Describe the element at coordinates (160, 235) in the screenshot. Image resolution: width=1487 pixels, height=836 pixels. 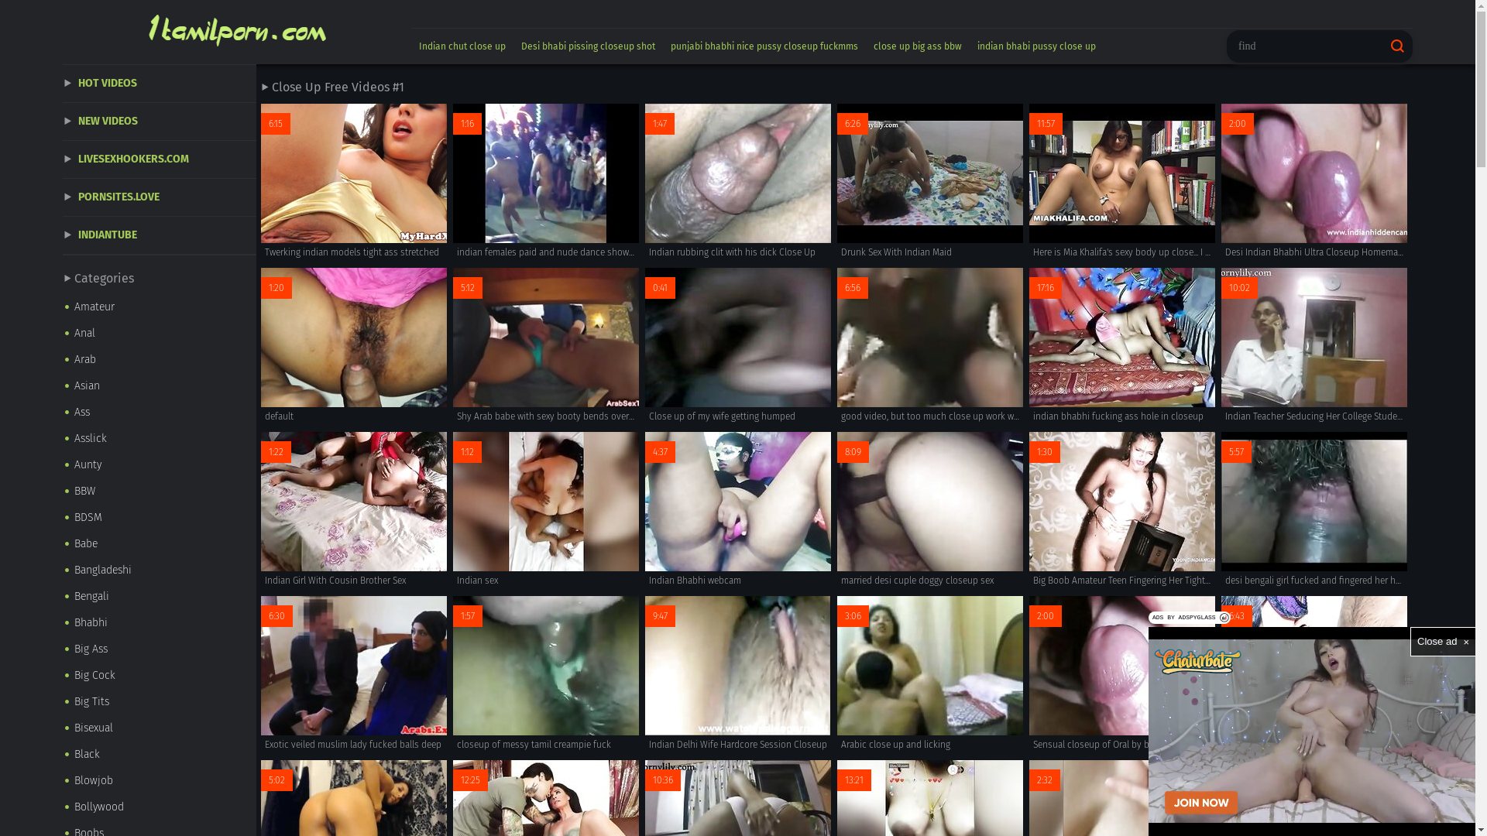
I see `INDIANTUBE` at that location.